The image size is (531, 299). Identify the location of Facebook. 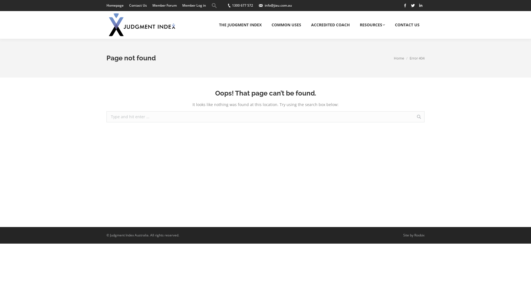
(405, 6).